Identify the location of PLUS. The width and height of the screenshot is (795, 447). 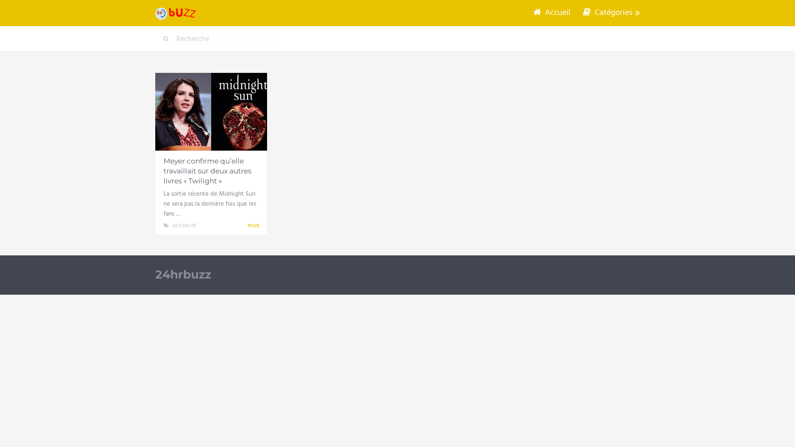
(255, 226).